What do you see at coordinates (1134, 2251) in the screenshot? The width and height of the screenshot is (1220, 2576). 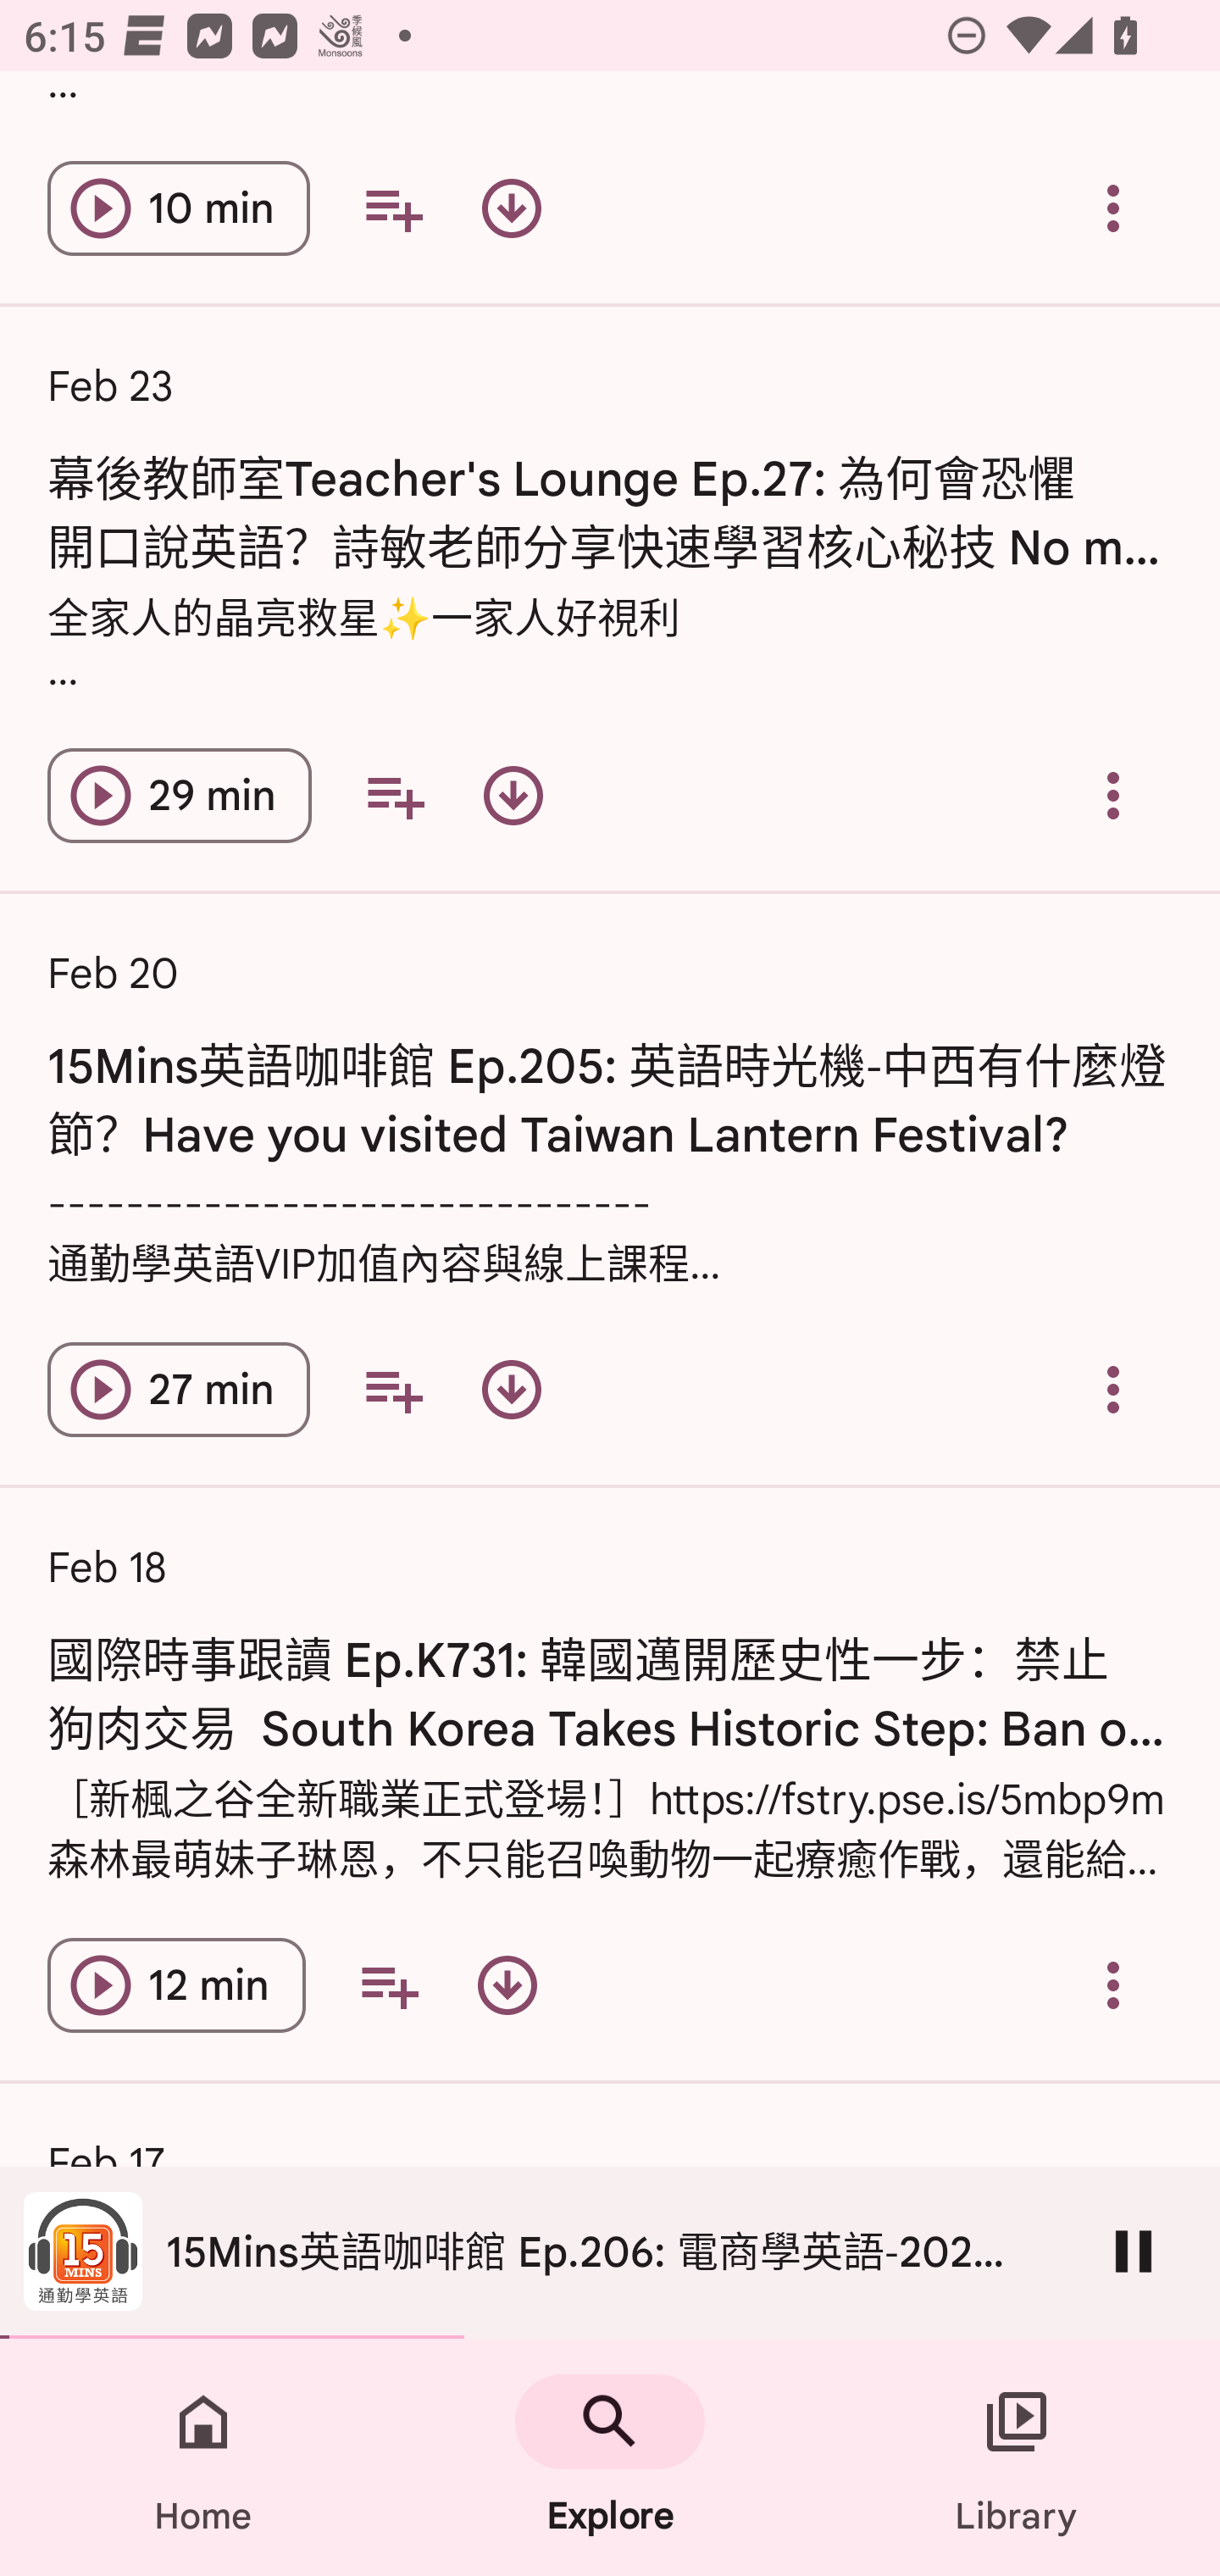 I see `Pause` at bounding box center [1134, 2251].